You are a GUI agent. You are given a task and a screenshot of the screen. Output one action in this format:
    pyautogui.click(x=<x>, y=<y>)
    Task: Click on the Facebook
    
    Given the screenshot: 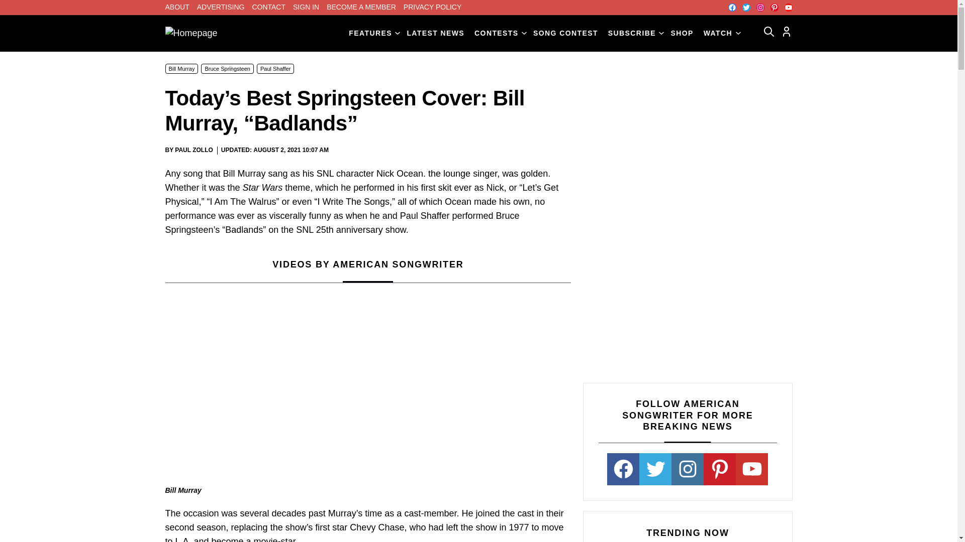 What is the action you would take?
    pyautogui.click(x=731, y=7)
    